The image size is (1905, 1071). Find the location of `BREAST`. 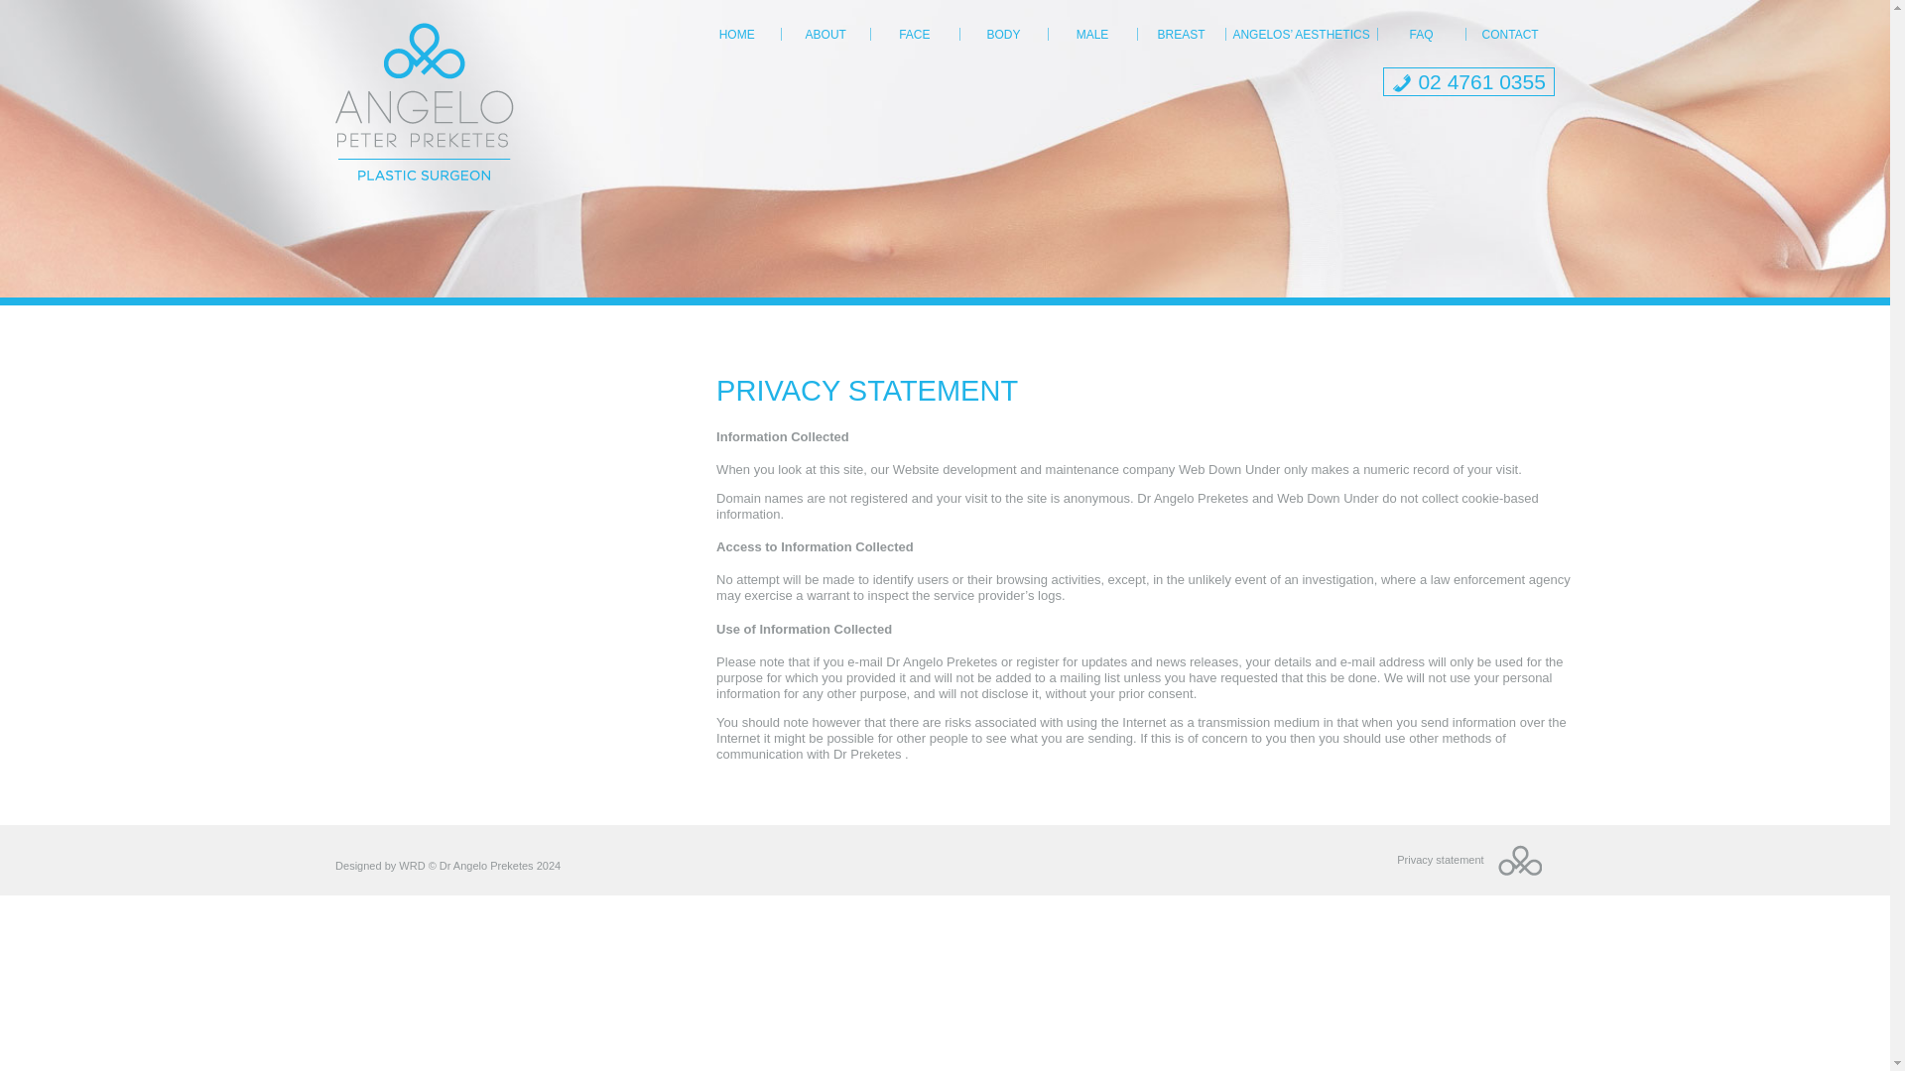

BREAST is located at coordinates (1182, 36).